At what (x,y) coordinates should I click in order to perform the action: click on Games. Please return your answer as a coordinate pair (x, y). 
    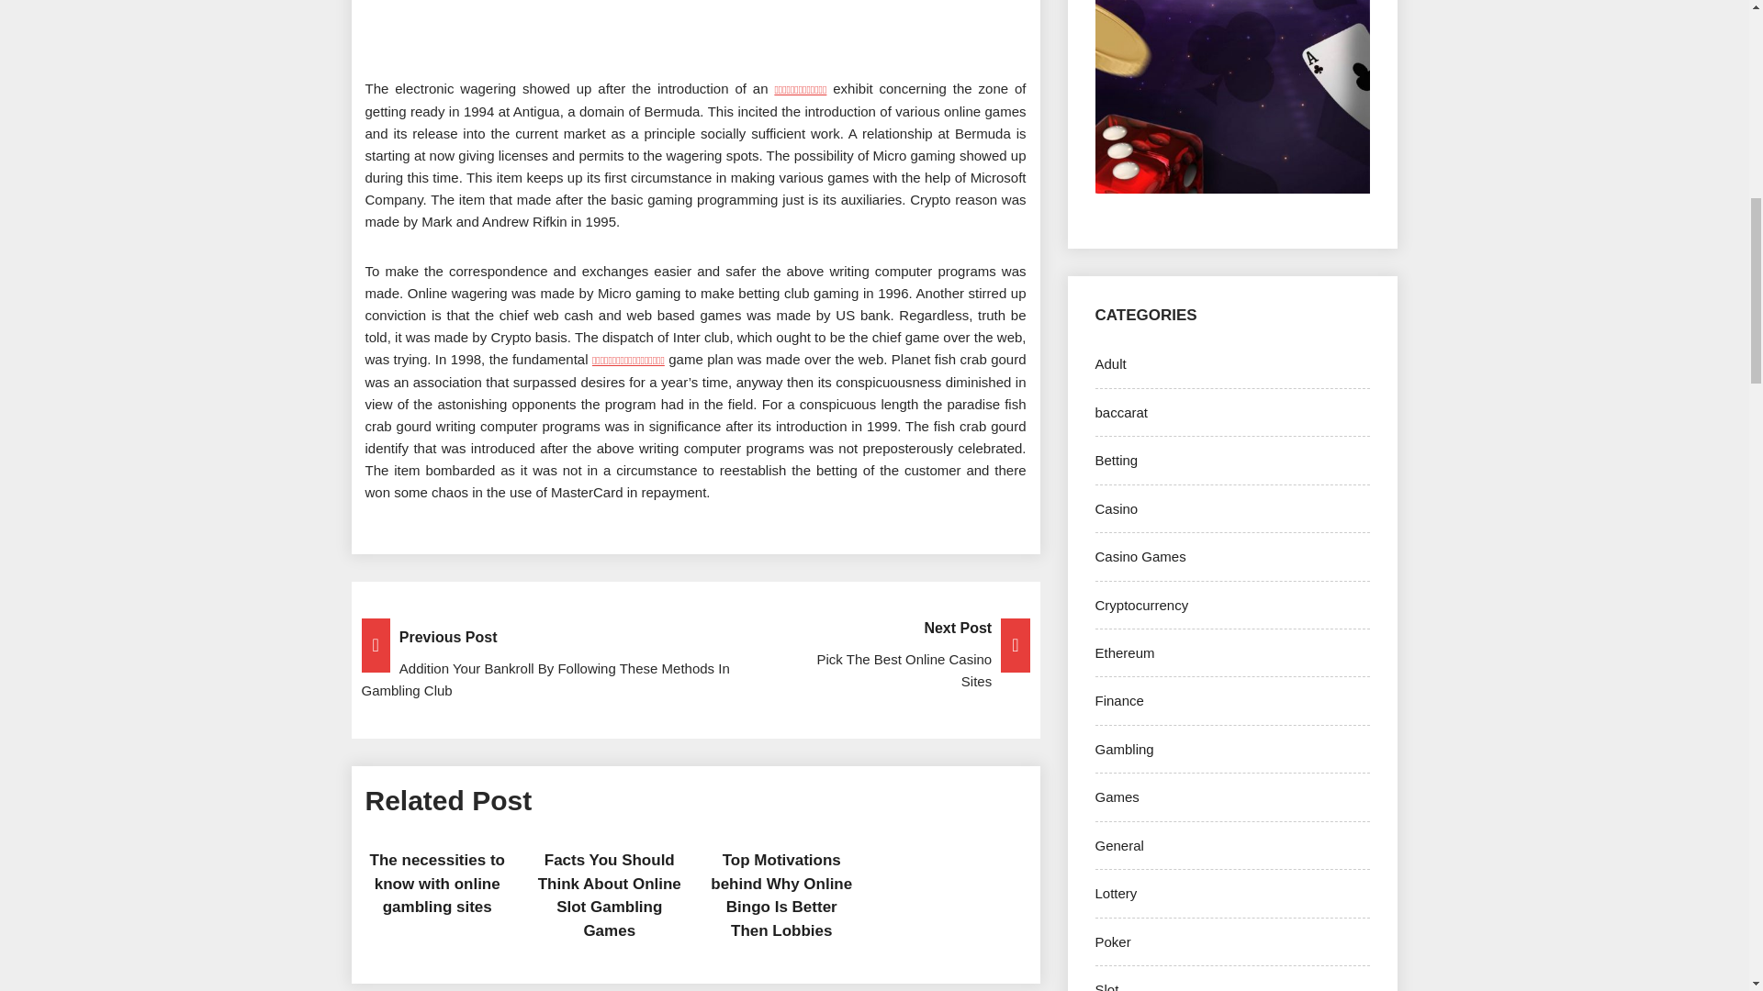
    Looking at the image, I should click on (1120, 411).